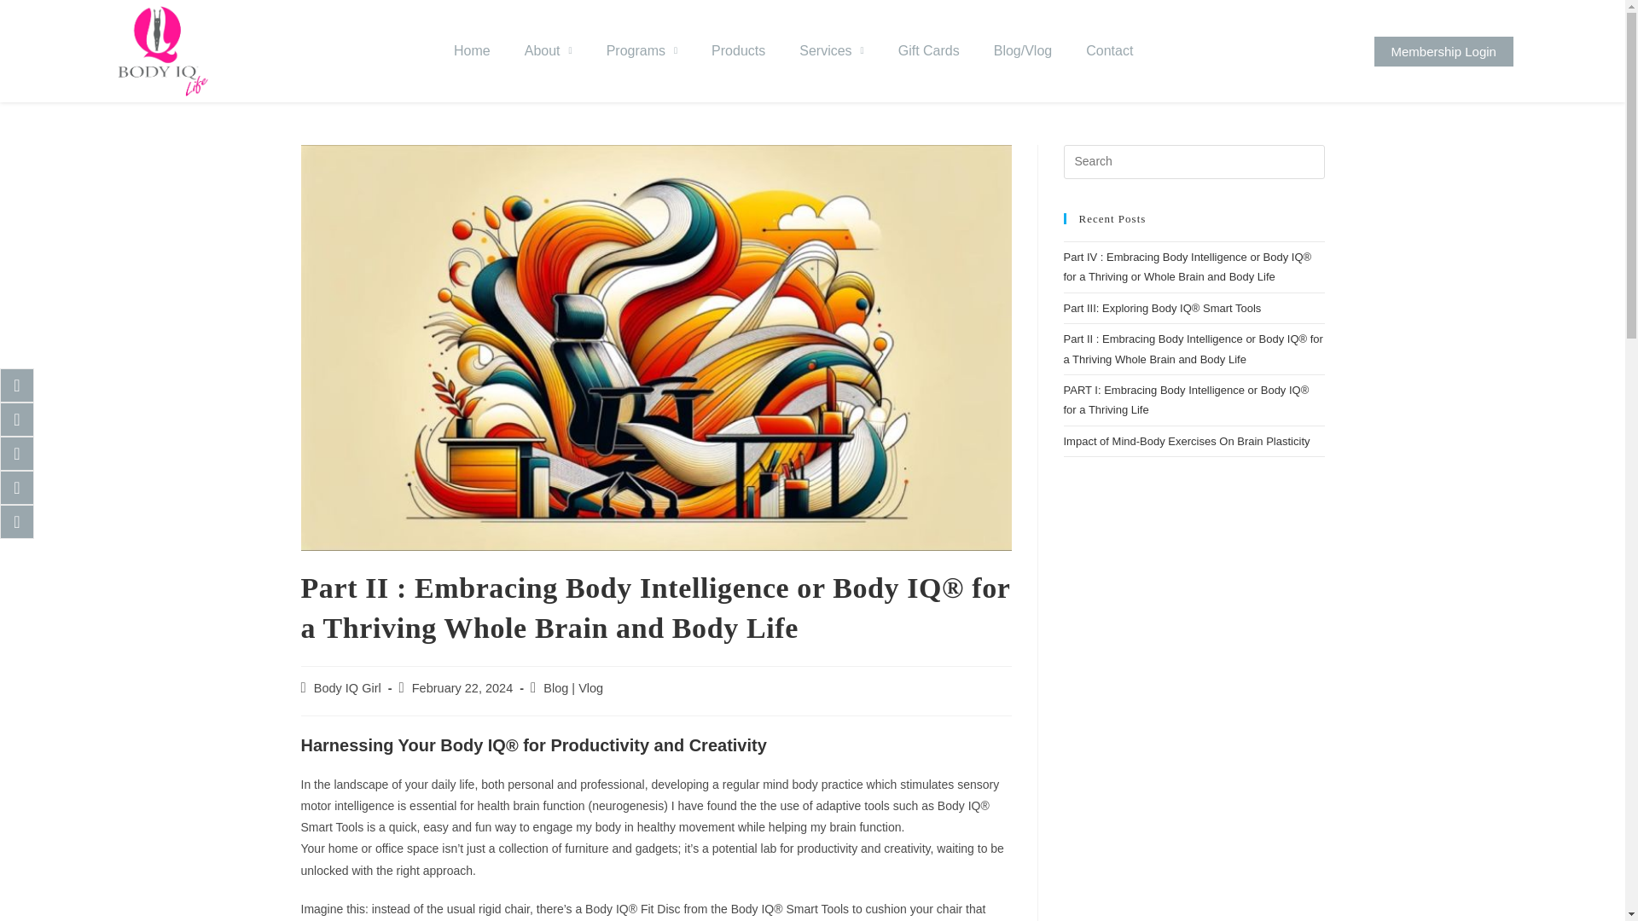 The height and width of the screenshot is (921, 1638). What do you see at coordinates (642, 51) in the screenshot?
I see `Programs` at bounding box center [642, 51].